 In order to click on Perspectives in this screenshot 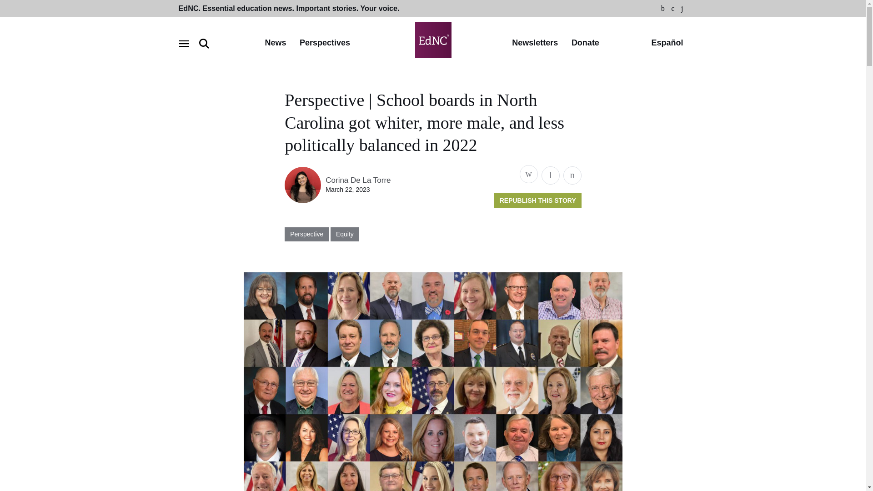, I will do `click(325, 43)`.